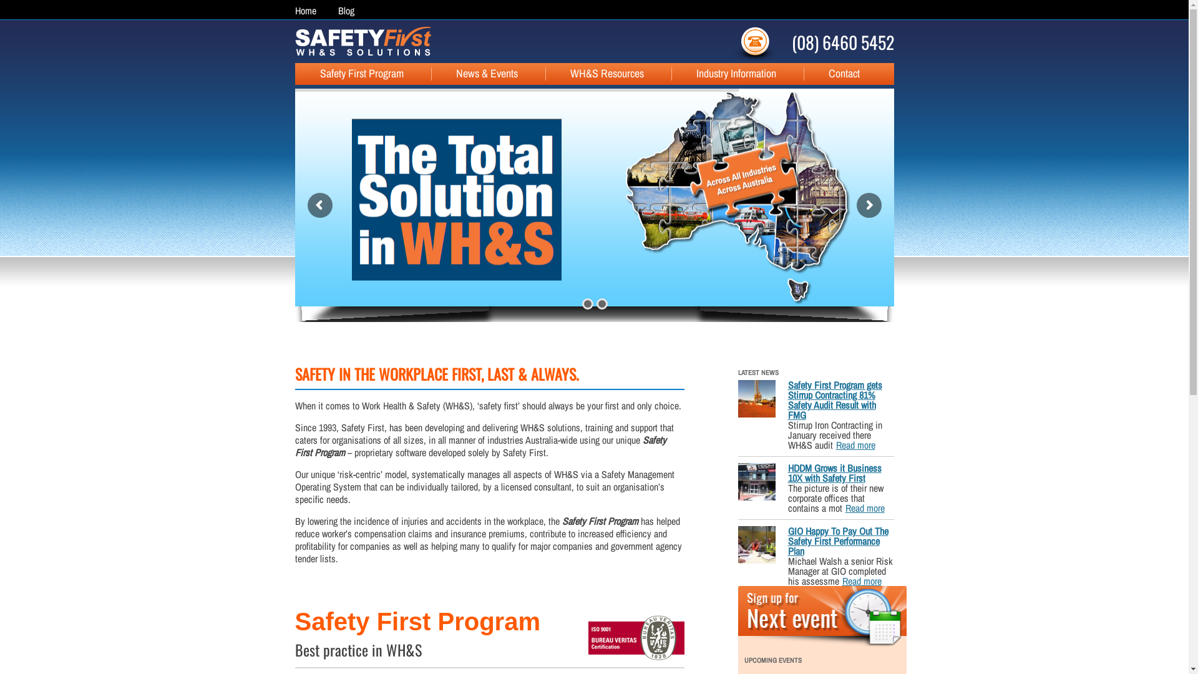 Image resolution: width=1198 pixels, height=674 pixels. What do you see at coordinates (621, 68) in the screenshot?
I see `Skip to content` at bounding box center [621, 68].